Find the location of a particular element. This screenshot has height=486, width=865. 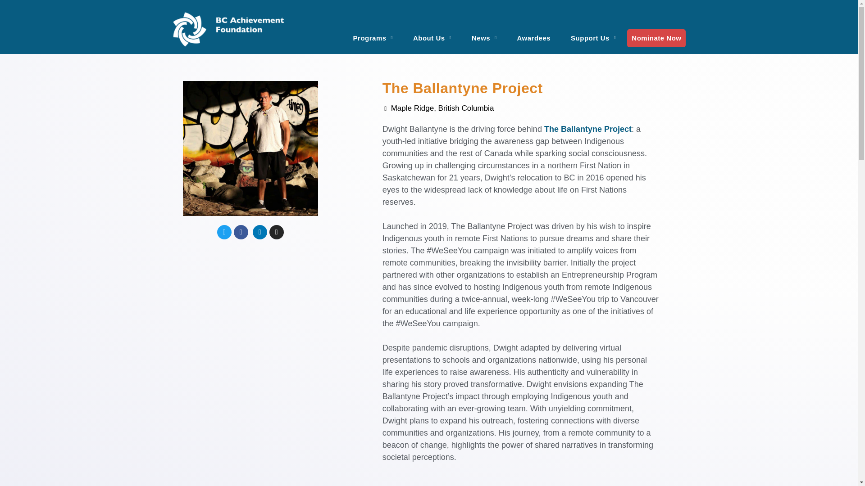

Nominate Now is located at coordinates (656, 37).